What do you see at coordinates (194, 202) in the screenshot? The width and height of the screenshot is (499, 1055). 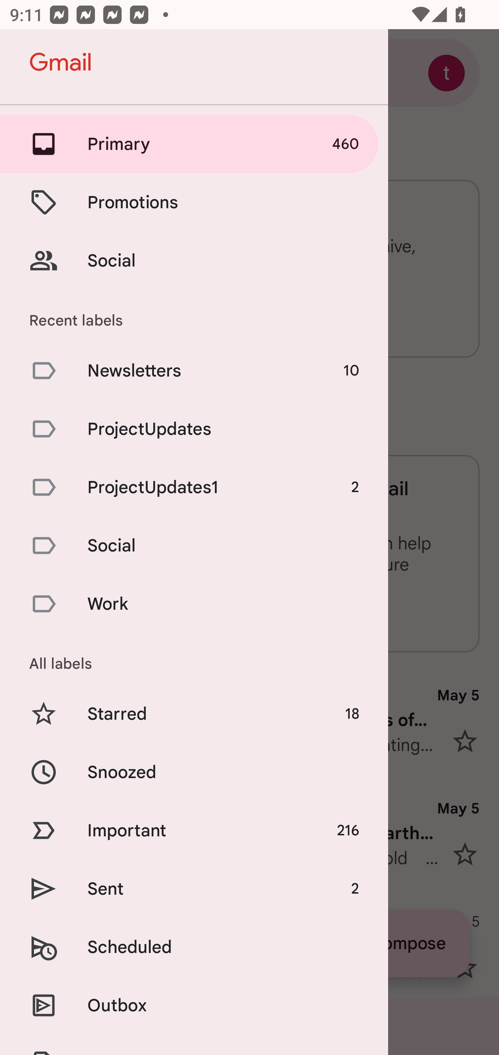 I see `Promotions` at bounding box center [194, 202].